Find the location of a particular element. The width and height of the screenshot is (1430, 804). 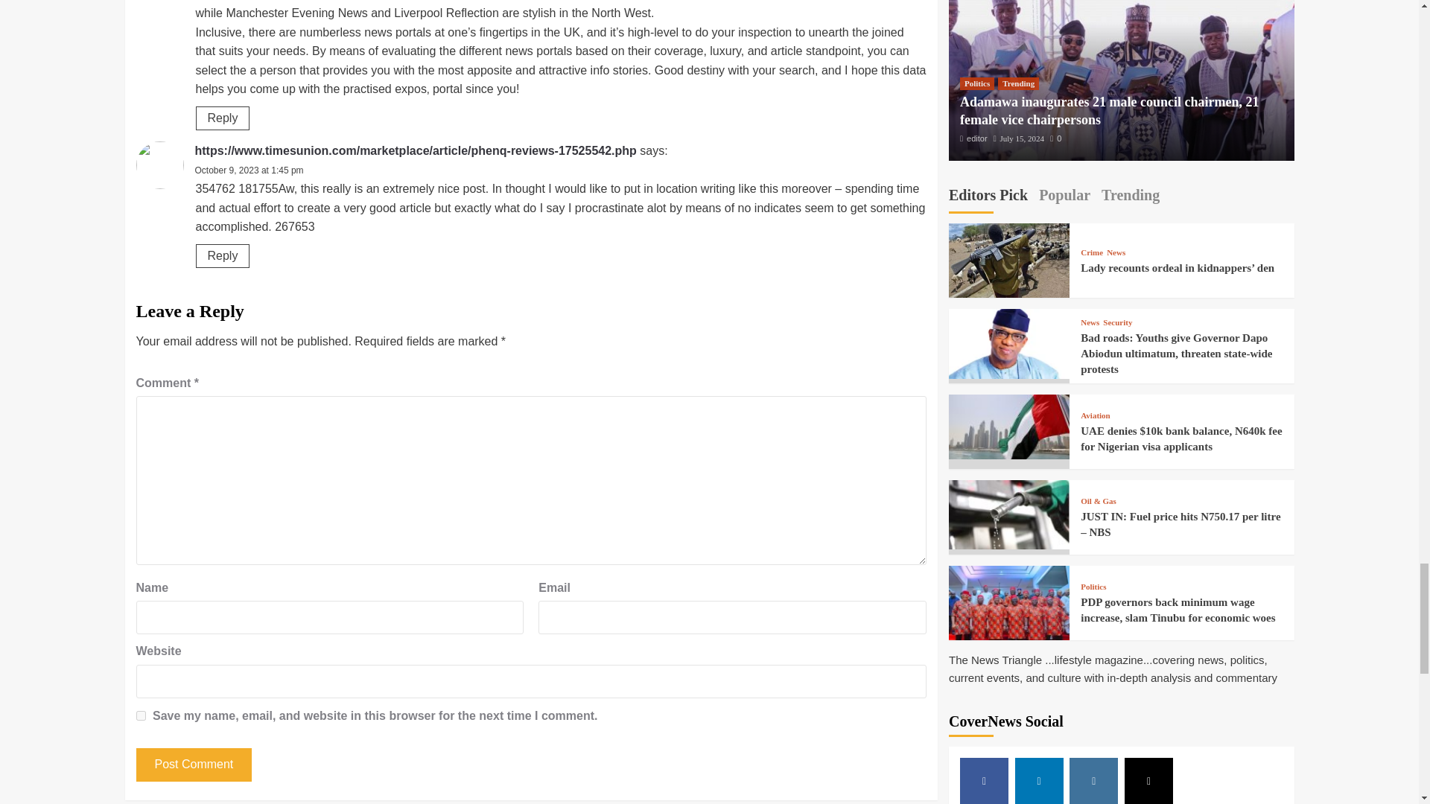

yes is located at coordinates (140, 715).